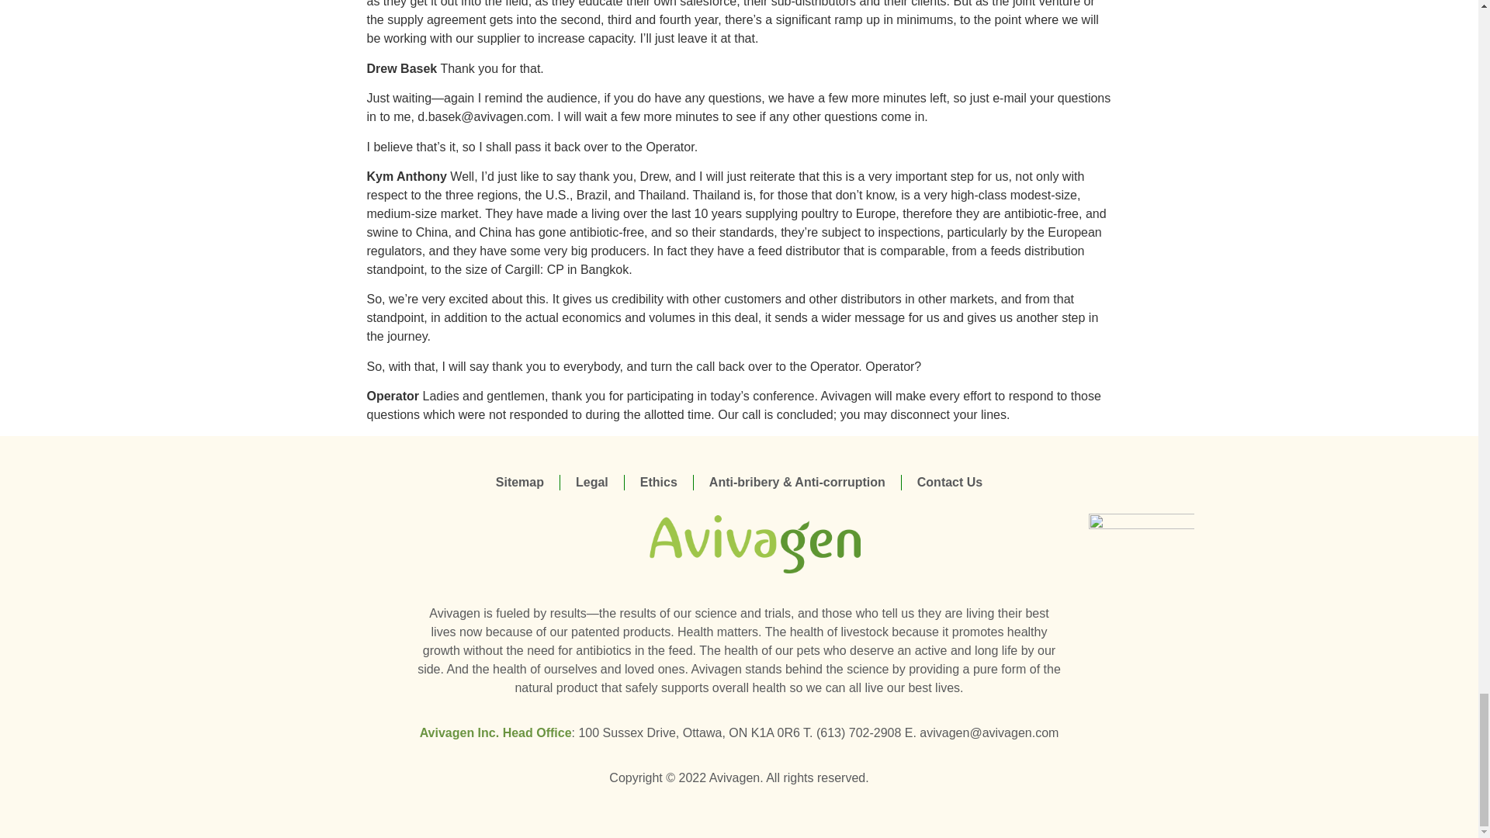 The height and width of the screenshot is (838, 1490). I want to click on Contact Us, so click(950, 483).